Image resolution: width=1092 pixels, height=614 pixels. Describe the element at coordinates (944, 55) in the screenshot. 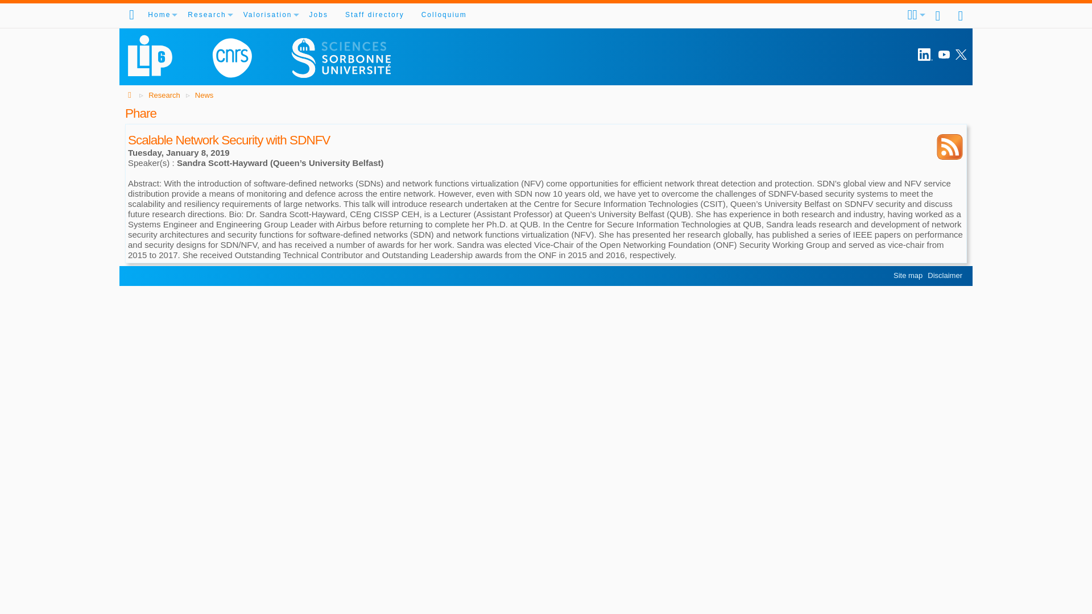

I see `YouTube` at that location.